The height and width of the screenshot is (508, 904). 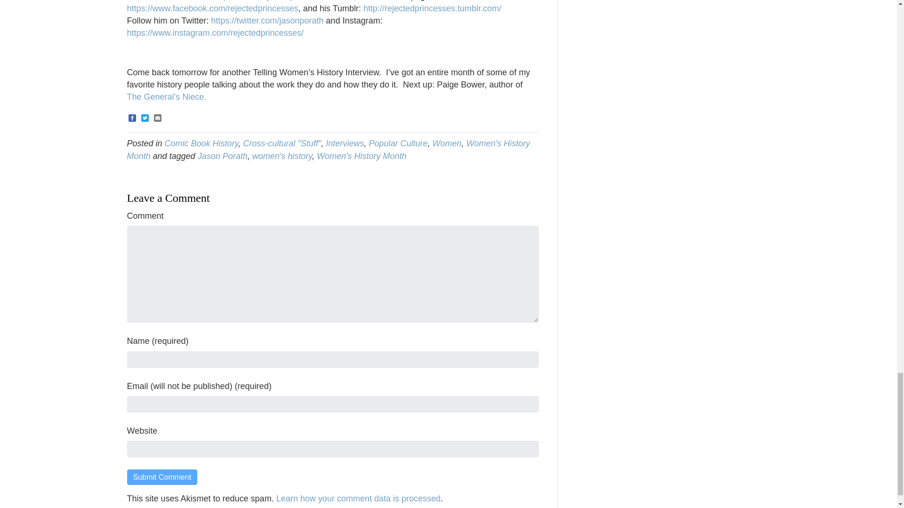 I want to click on Women's History Month, so click(x=329, y=150).